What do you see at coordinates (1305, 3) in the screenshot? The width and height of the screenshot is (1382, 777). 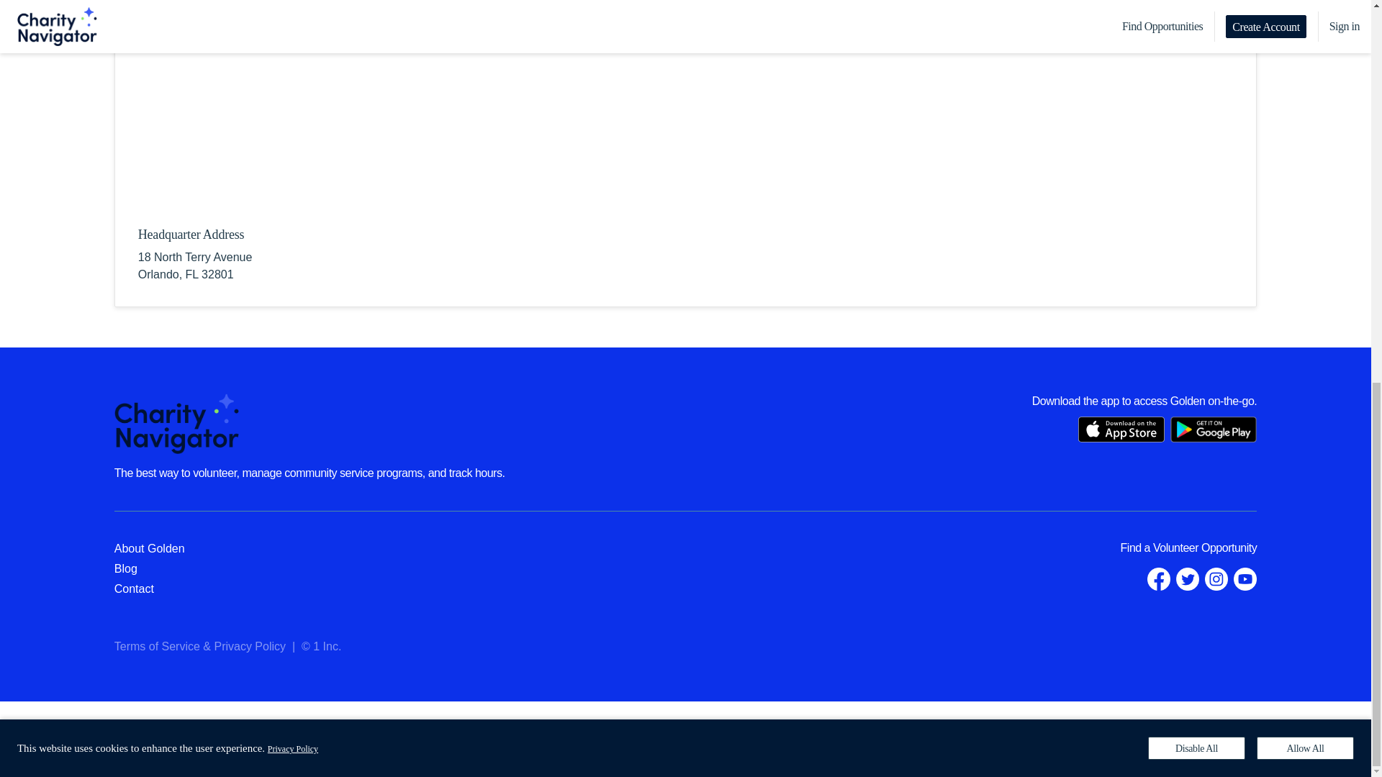 I see `Allow All` at bounding box center [1305, 3].